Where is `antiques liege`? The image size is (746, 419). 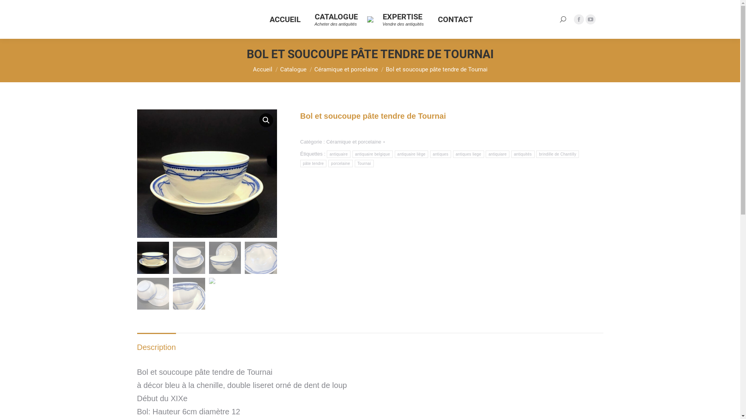
antiques liege is located at coordinates (469, 154).